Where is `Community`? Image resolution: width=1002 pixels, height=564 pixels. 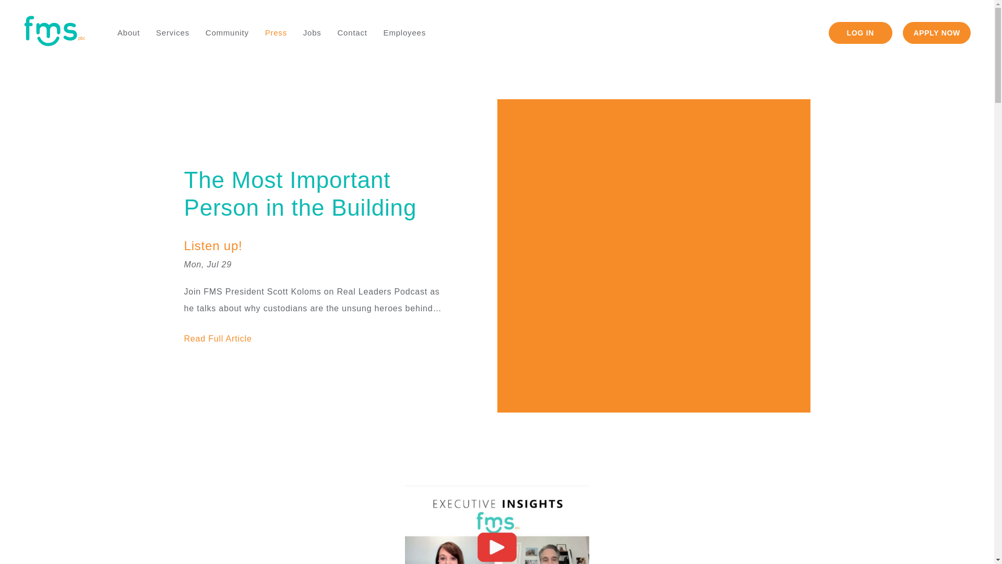
Community is located at coordinates (226, 32).